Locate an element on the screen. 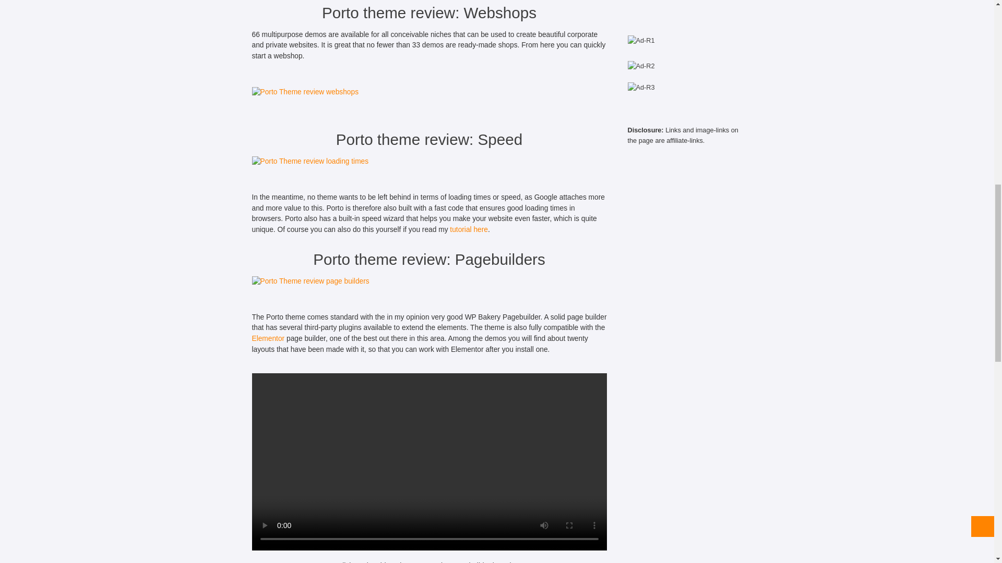  Porto review speed is located at coordinates (310, 162).